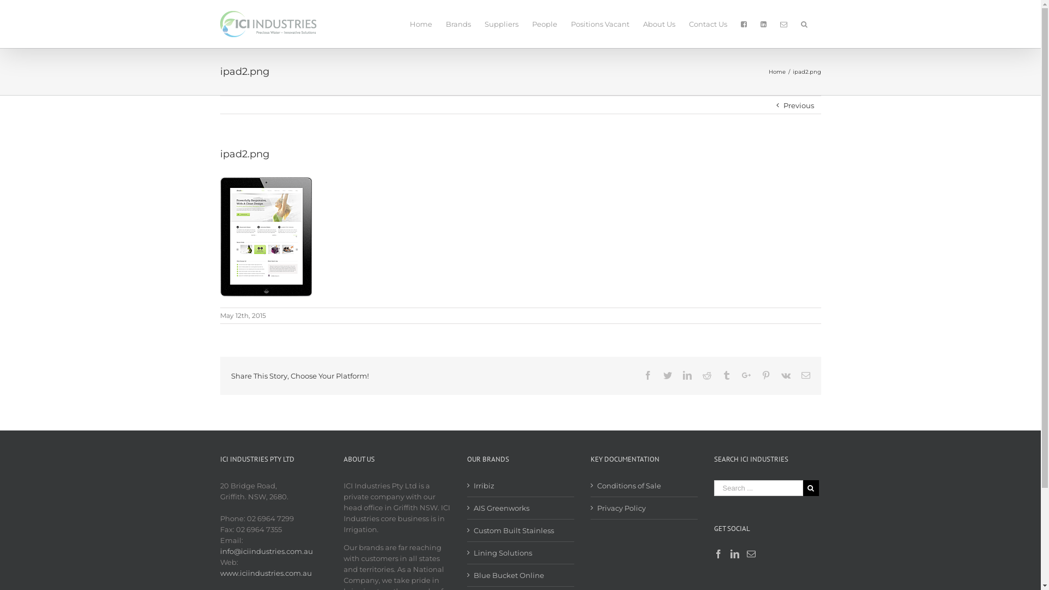 The width and height of the screenshot is (1049, 590). What do you see at coordinates (644, 508) in the screenshot?
I see `Privacy Policy` at bounding box center [644, 508].